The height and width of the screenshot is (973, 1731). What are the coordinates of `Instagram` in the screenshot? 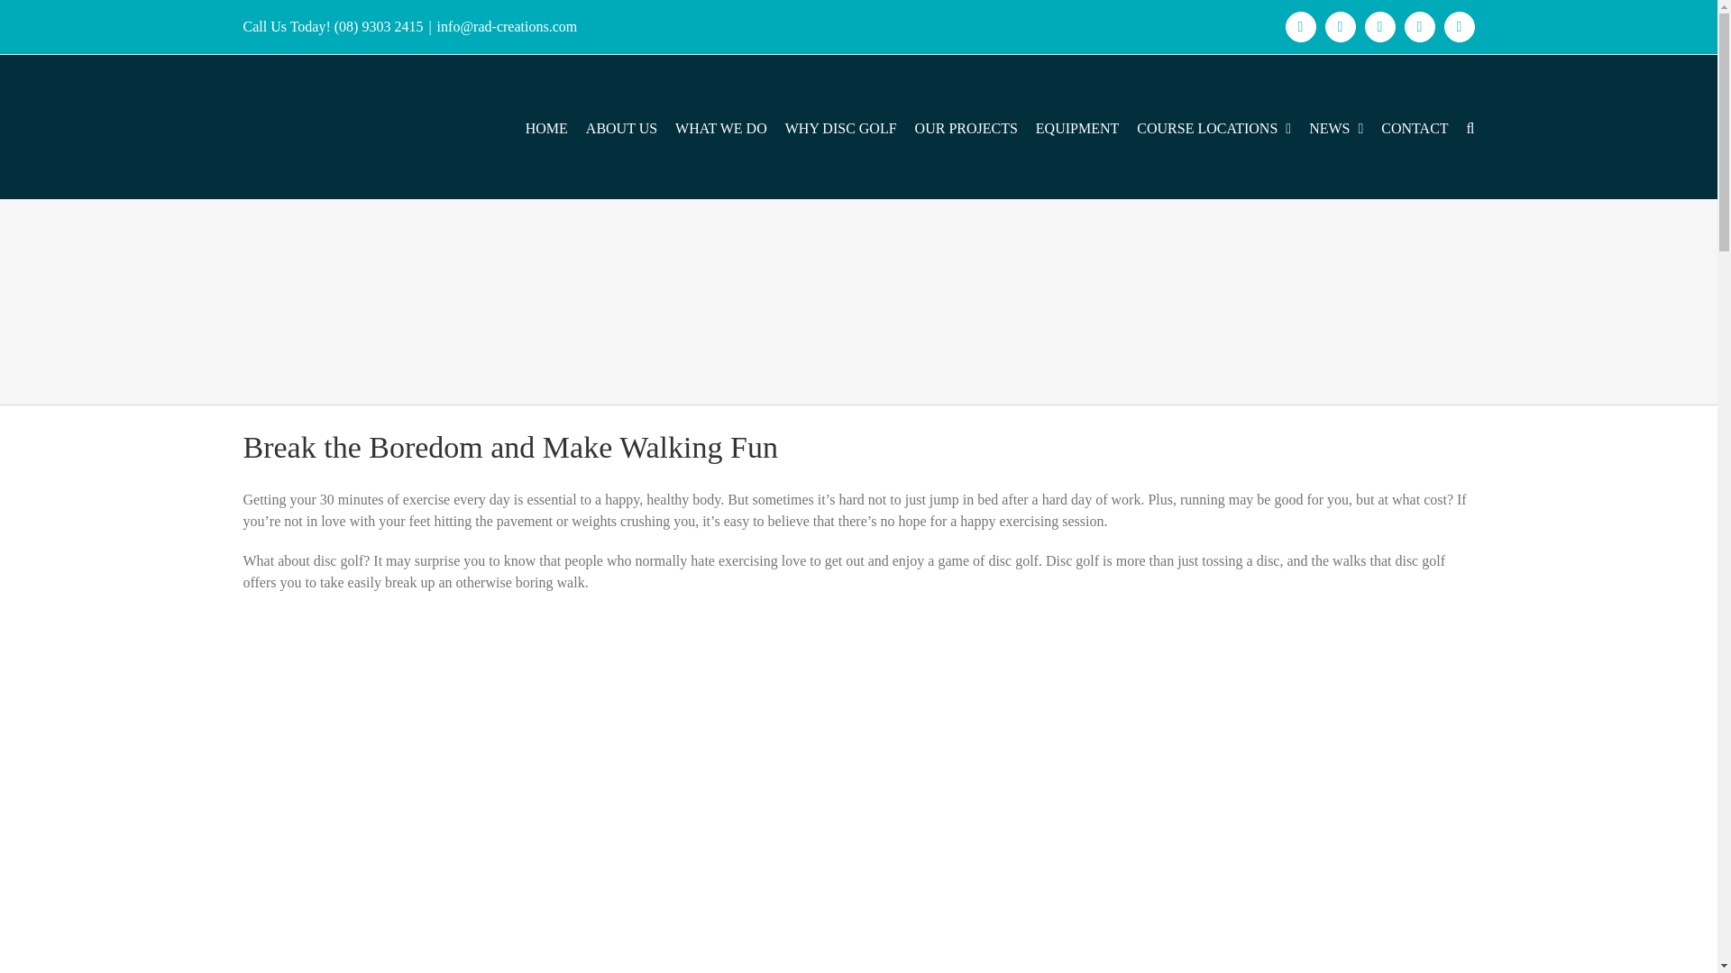 It's located at (1379, 27).